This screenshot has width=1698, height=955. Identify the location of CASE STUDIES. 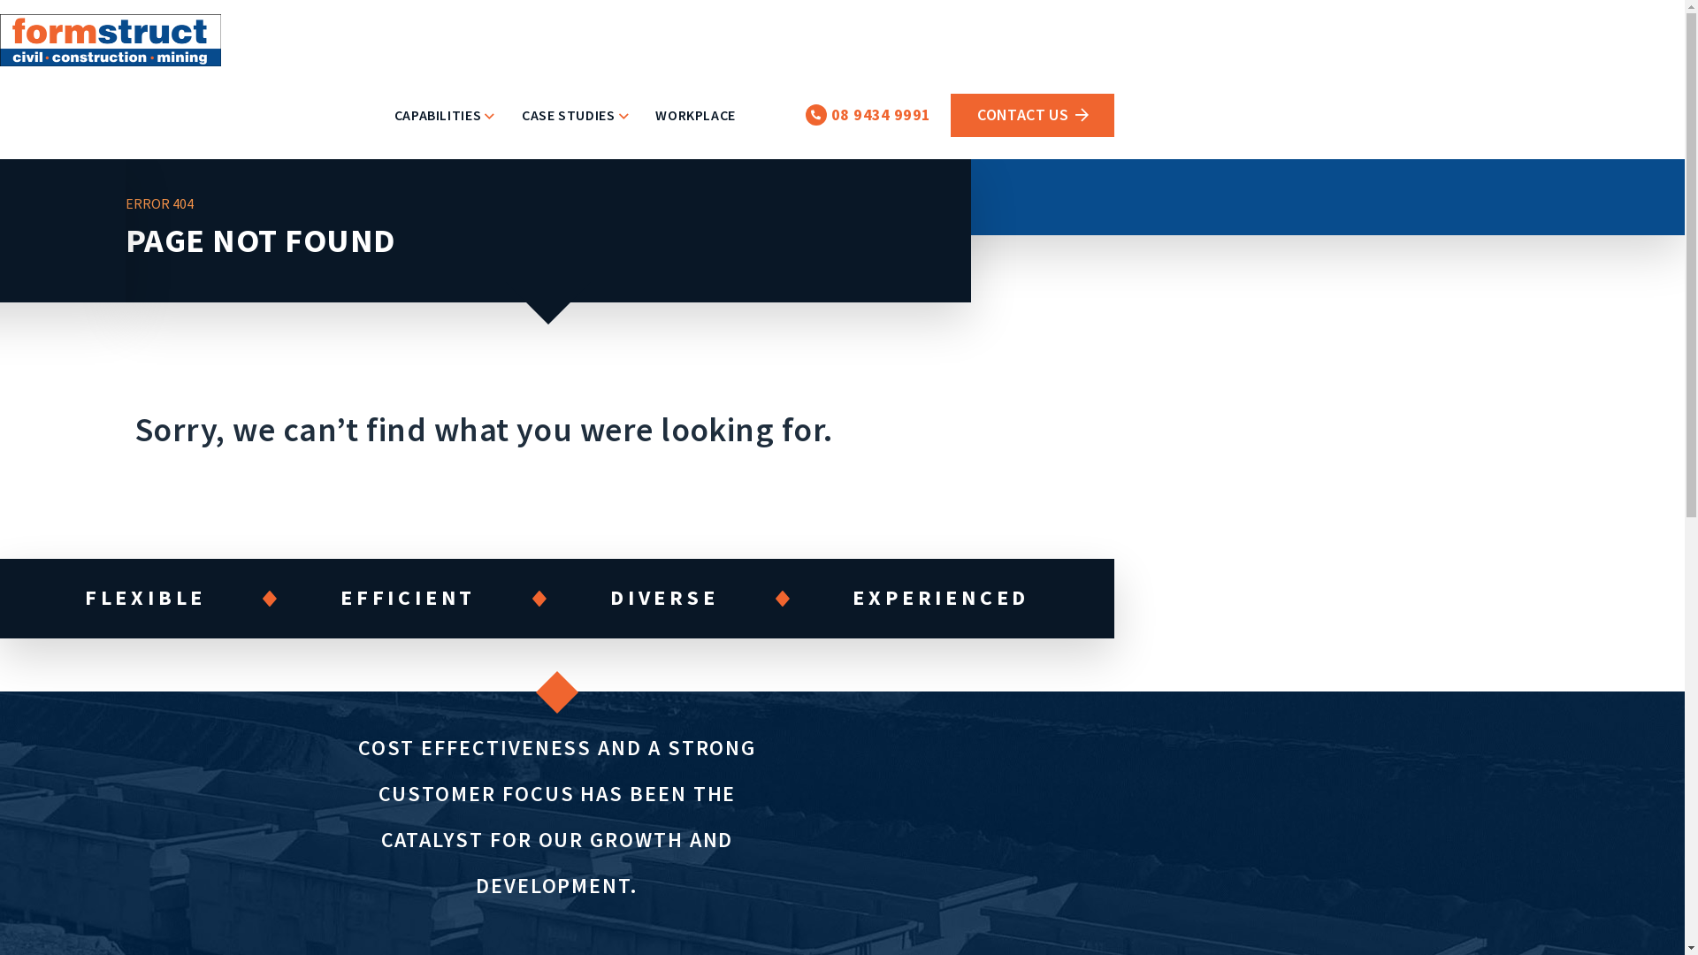
(575, 134).